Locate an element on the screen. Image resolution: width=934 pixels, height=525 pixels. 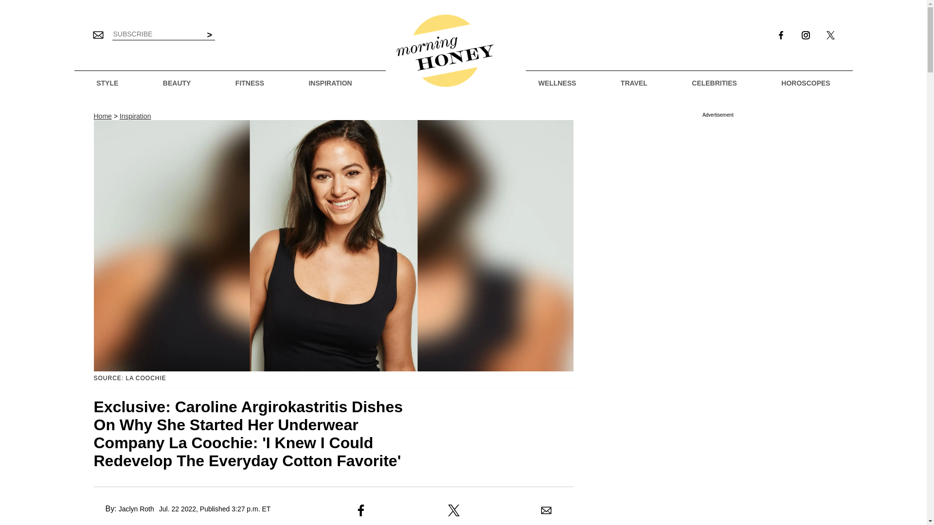
Jaclyn Roth is located at coordinates (136, 508).